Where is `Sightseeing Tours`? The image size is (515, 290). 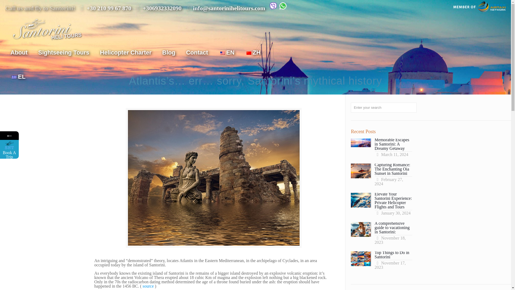 Sightseeing Tours is located at coordinates (64, 53).